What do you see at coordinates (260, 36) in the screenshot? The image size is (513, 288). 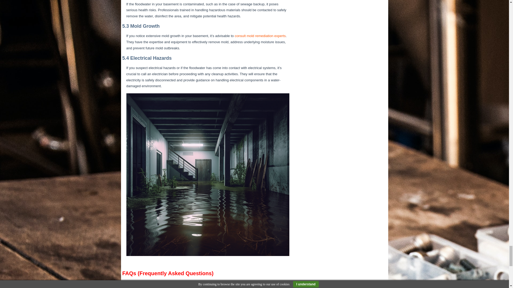 I see `consult mold remediation experts` at bounding box center [260, 36].